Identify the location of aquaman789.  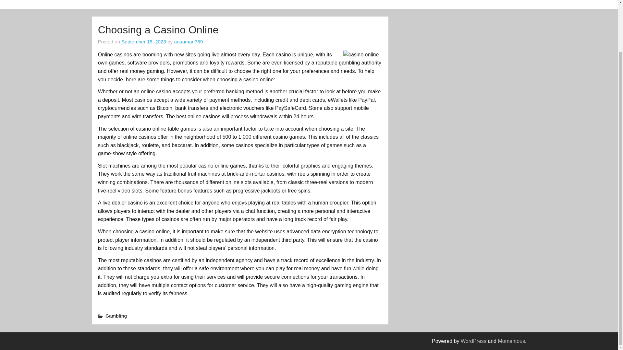
(188, 41).